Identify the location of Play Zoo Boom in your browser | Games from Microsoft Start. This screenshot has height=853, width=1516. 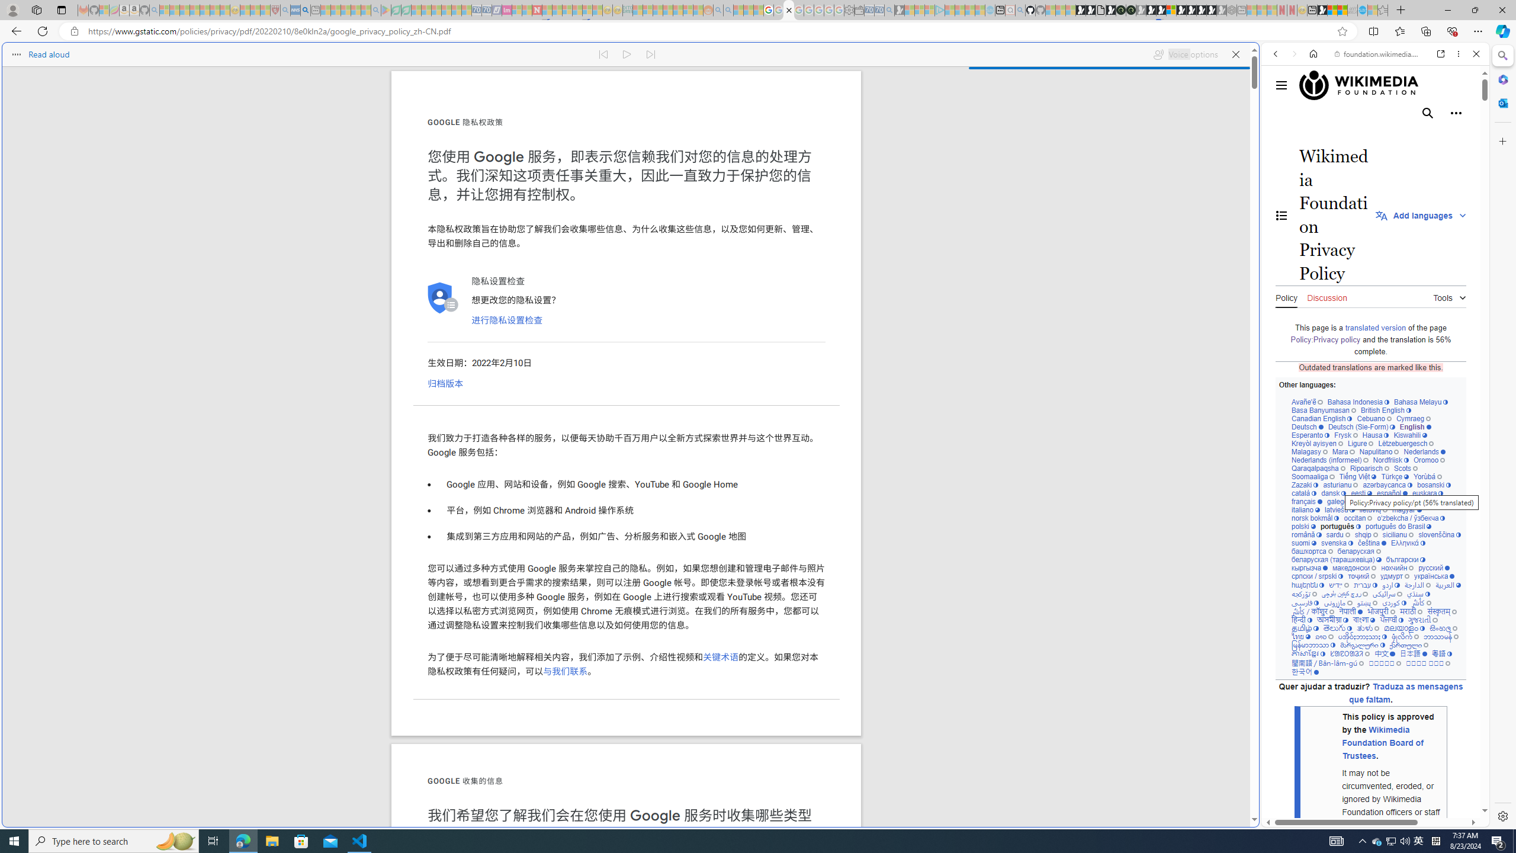
(1091, 10).